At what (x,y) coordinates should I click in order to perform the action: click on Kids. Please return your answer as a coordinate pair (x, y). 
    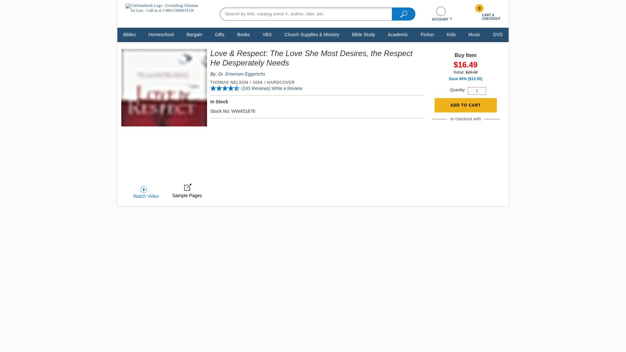
    Looking at the image, I should click on (451, 34).